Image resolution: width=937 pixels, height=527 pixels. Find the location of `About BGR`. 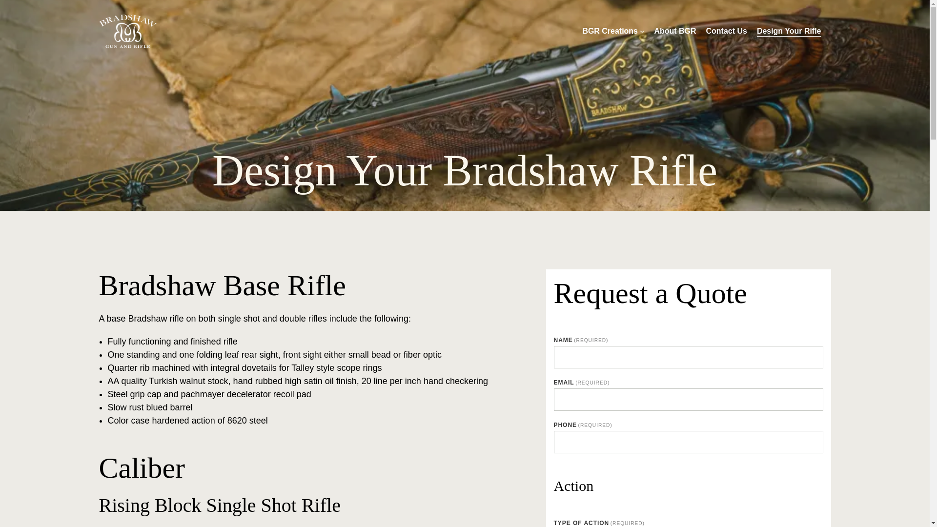

About BGR is located at coordinates (675, 31).